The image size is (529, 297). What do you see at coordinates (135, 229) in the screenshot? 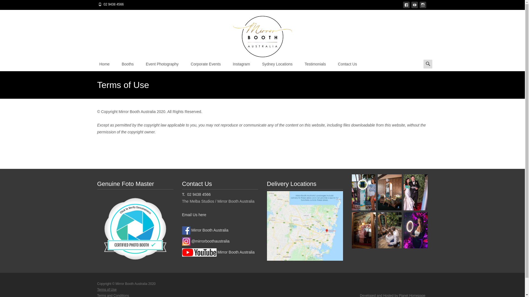
I see `Click to verify genuineness` at bounding box center [135, 229].